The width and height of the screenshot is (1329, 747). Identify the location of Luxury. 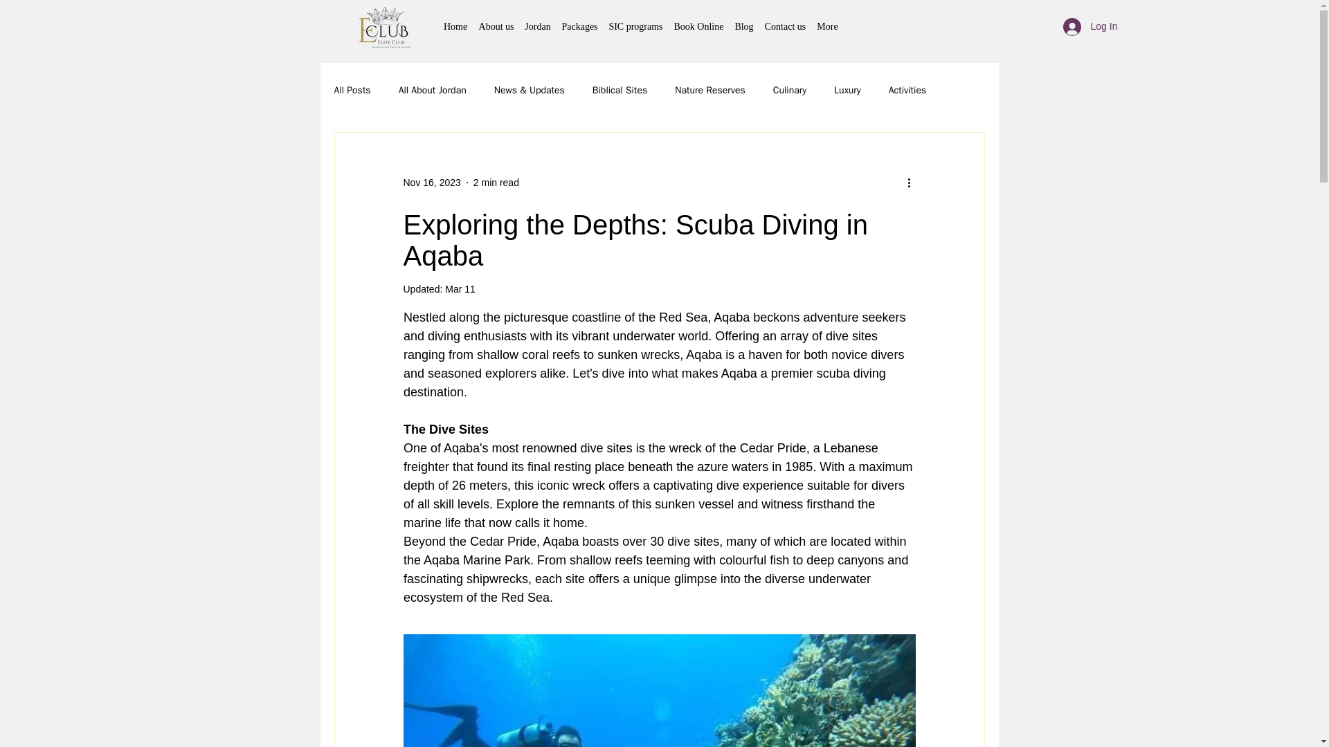
(847, 91).